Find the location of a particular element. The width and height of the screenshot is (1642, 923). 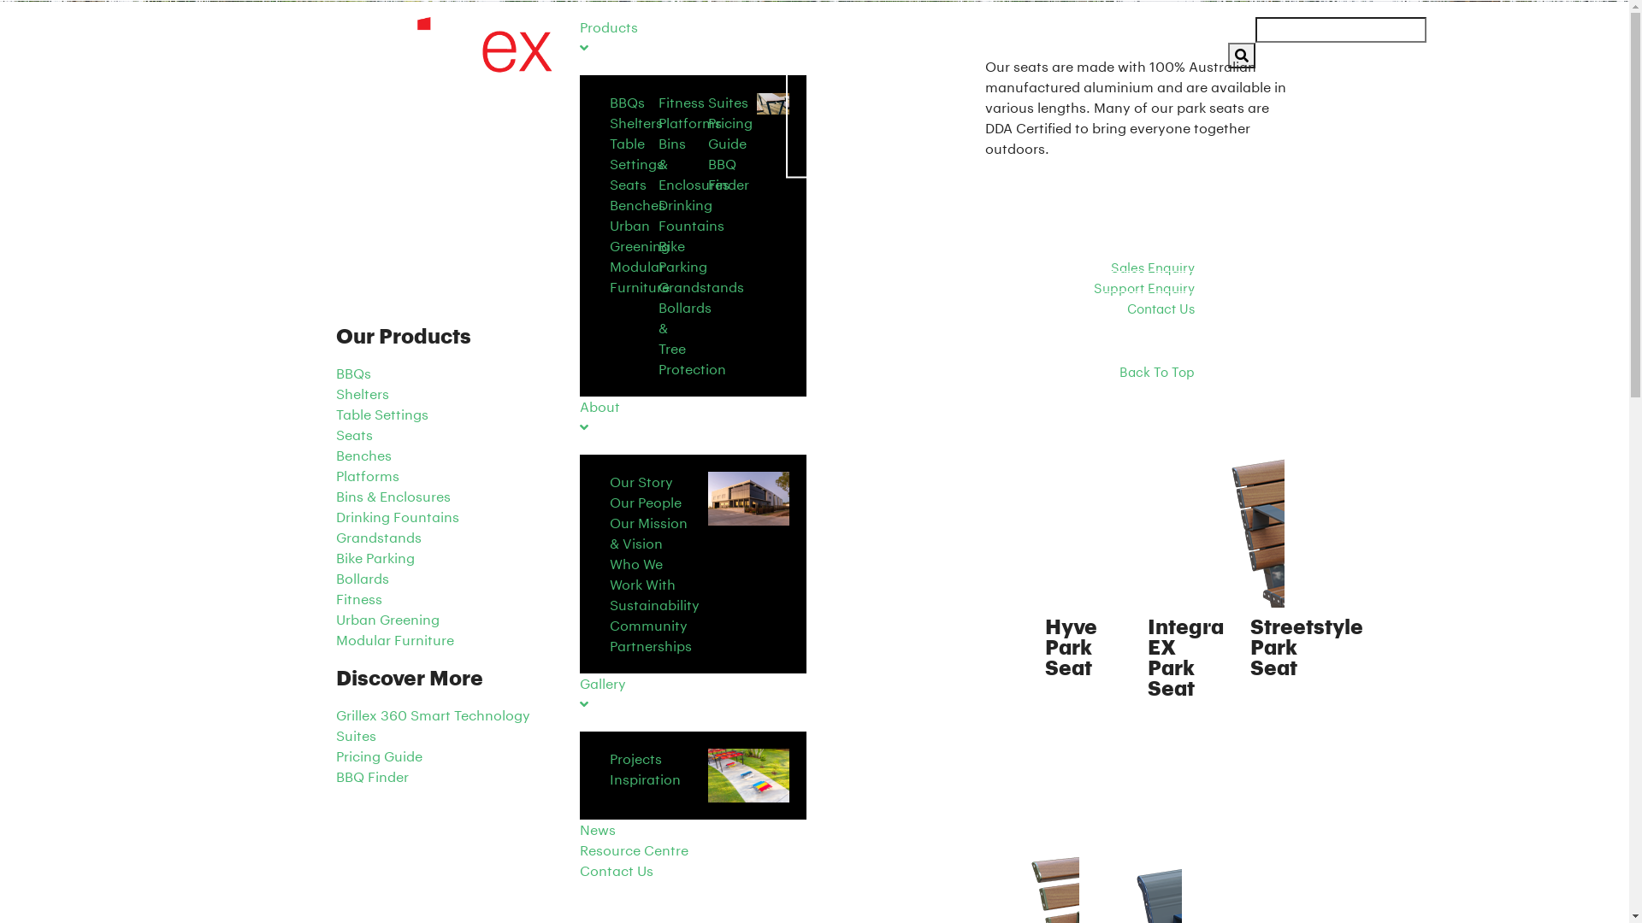

Inspiration is located at coordinates (645, 779).